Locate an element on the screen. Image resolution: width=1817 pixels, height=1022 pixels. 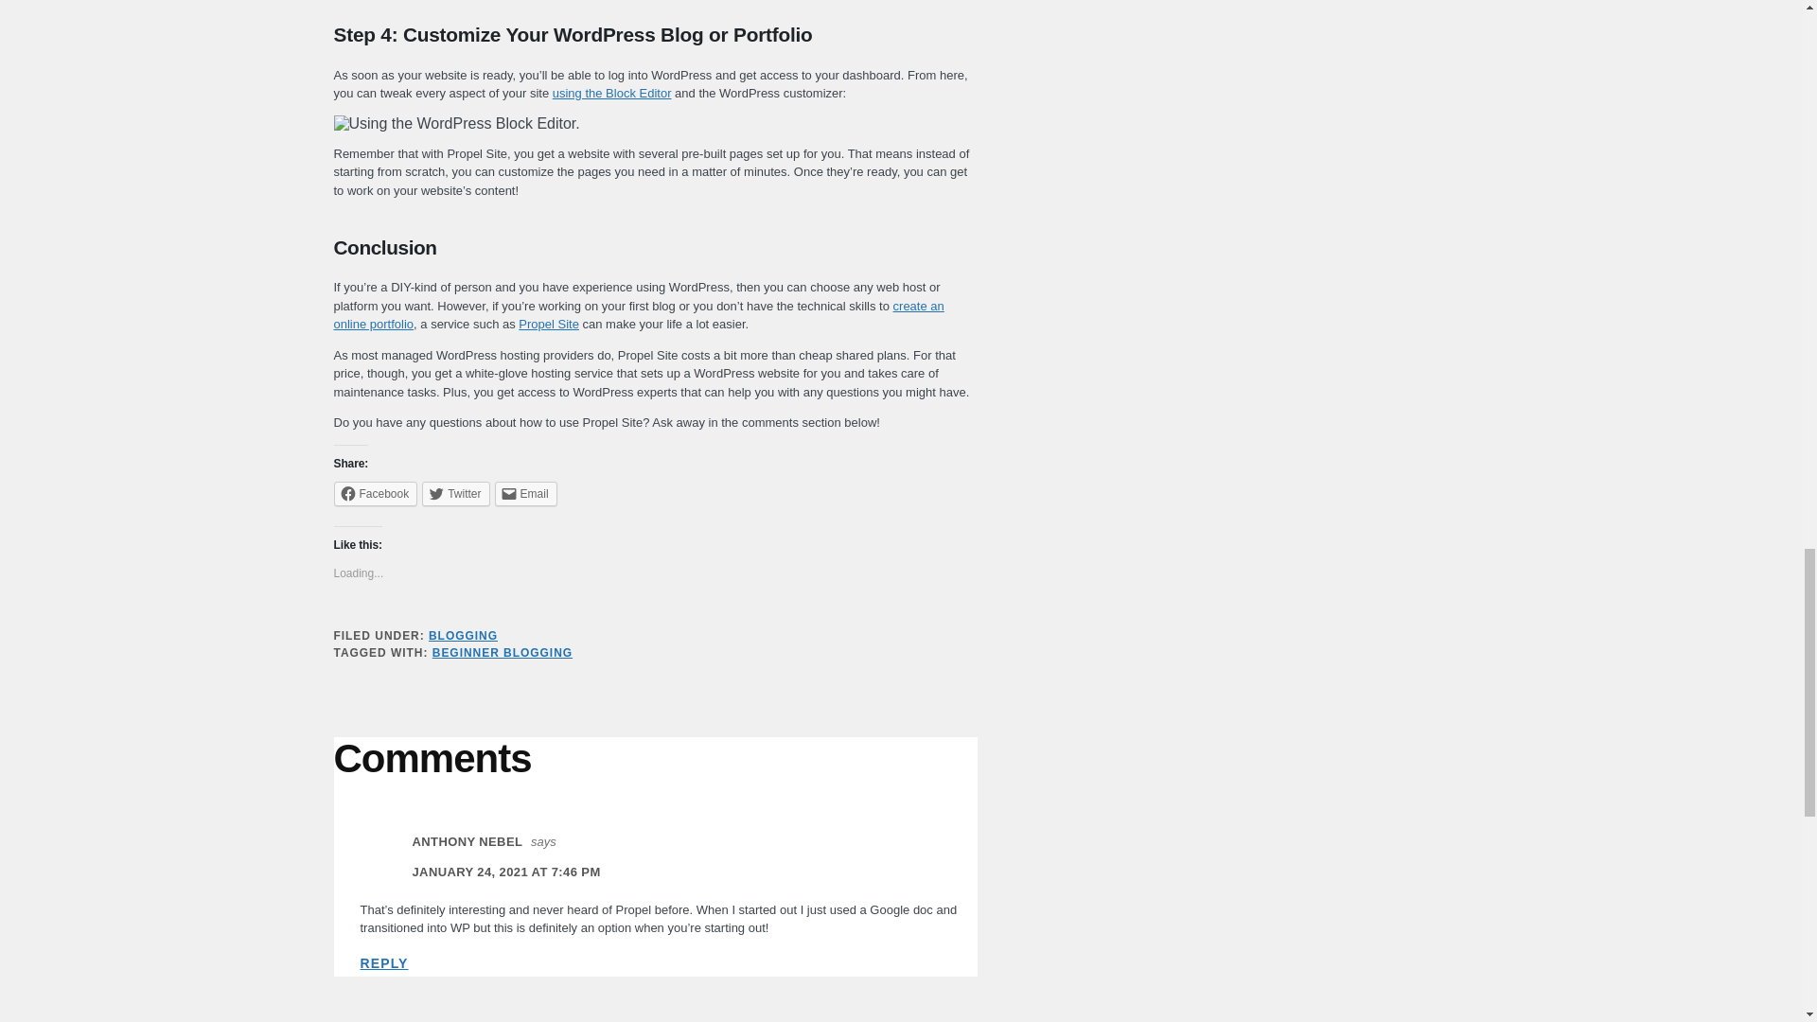
Twitter is located at coordinates (454, 493).